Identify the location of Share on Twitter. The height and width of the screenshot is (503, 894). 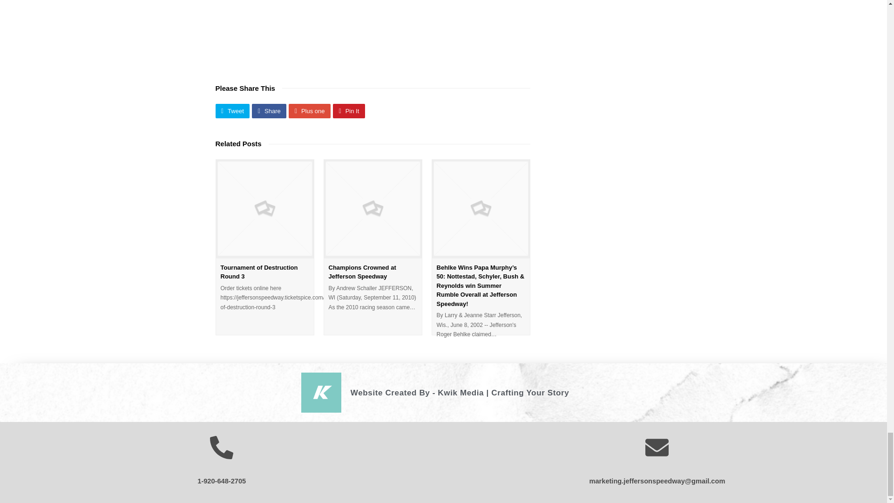
(232, 111).